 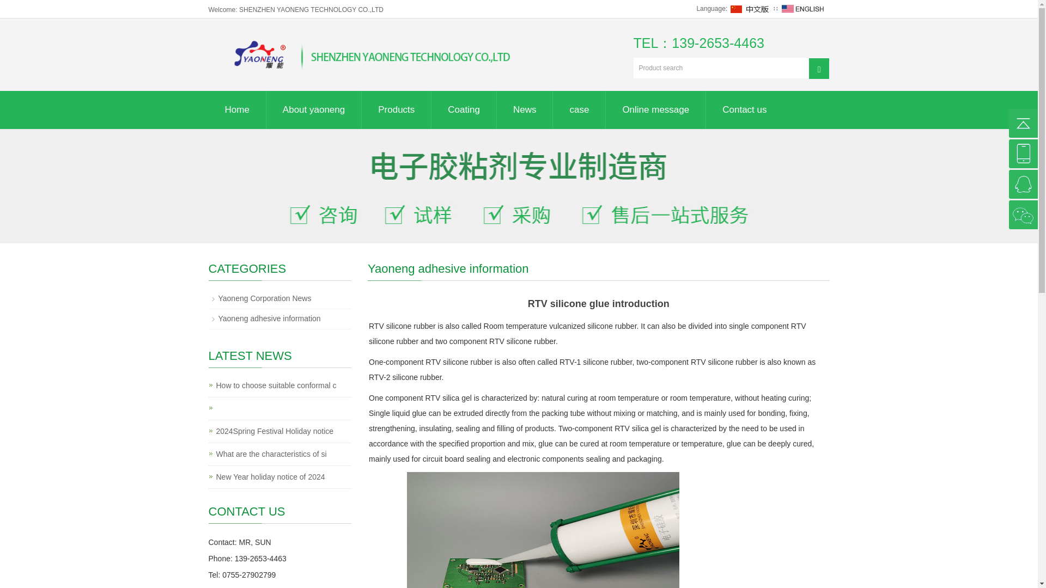 I want to click on Products, so click(x=397, y=110).